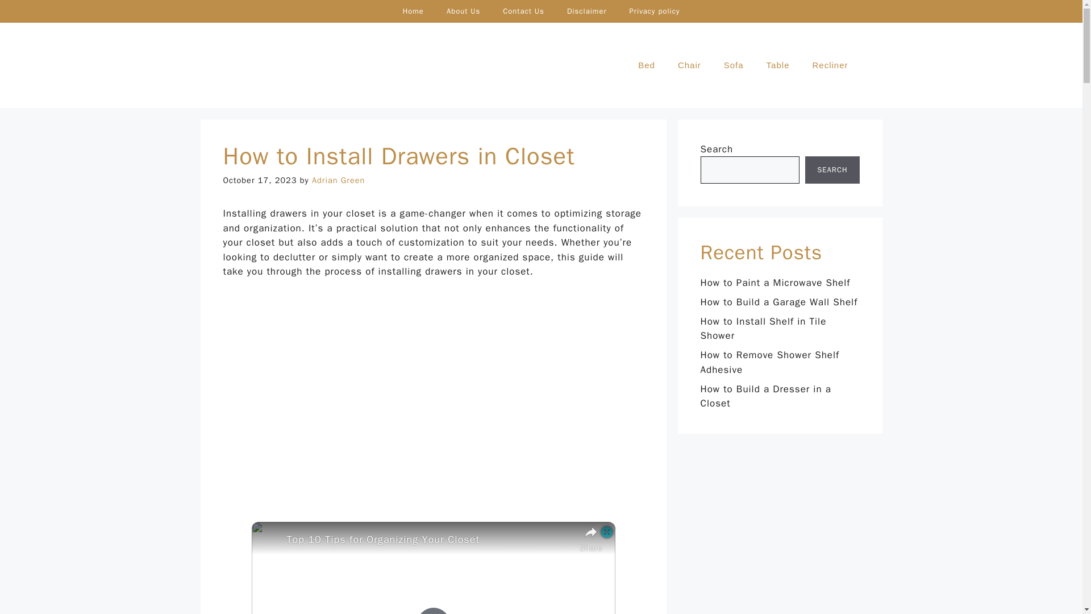 The image size is (1091, 614). I want to click on Privacy policy, so click(655, 11).